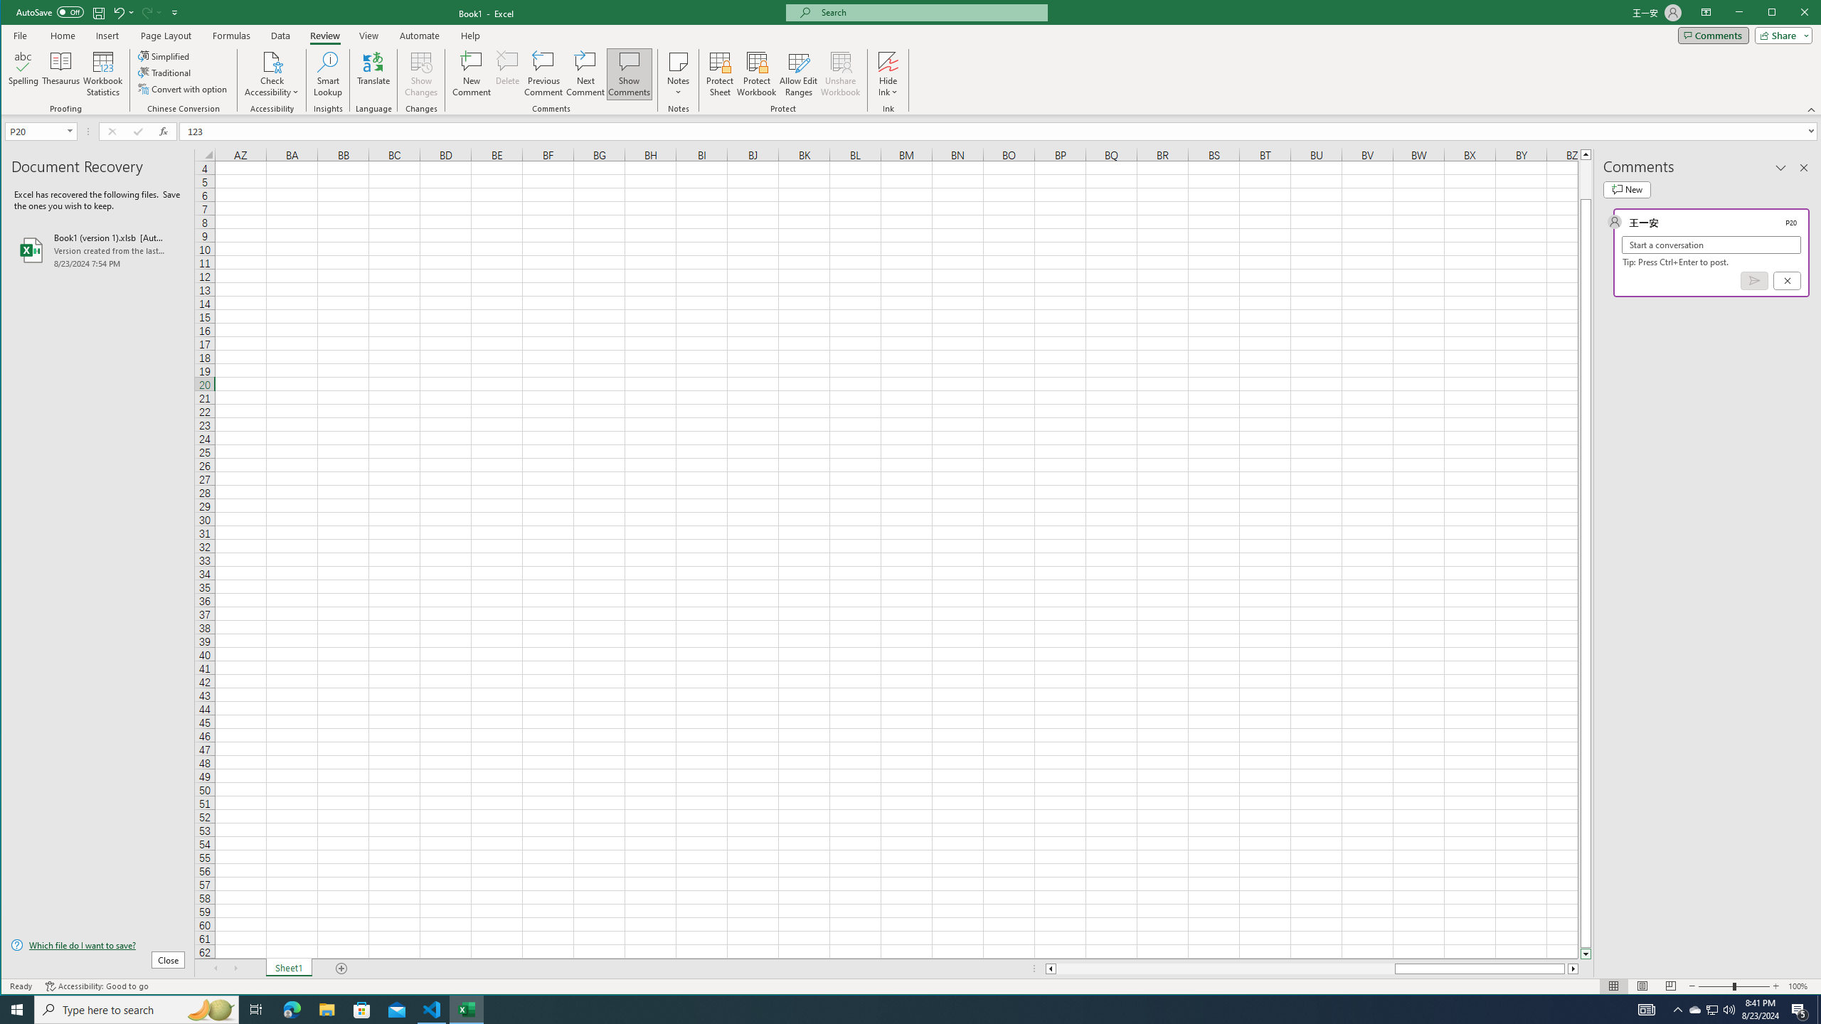 The height and width of the screenshot is (1024, 1821). I want to click on Microsoft Edge, so click(292, 1010).